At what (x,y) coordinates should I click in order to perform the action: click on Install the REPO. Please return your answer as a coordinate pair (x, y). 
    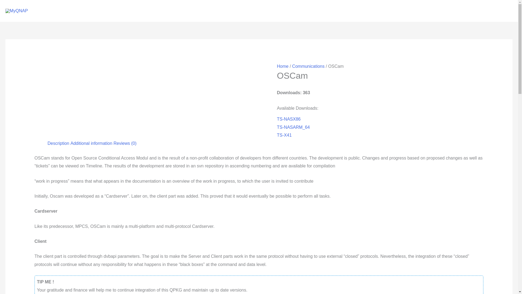
    Looking at the image, I should click on (355, 11).